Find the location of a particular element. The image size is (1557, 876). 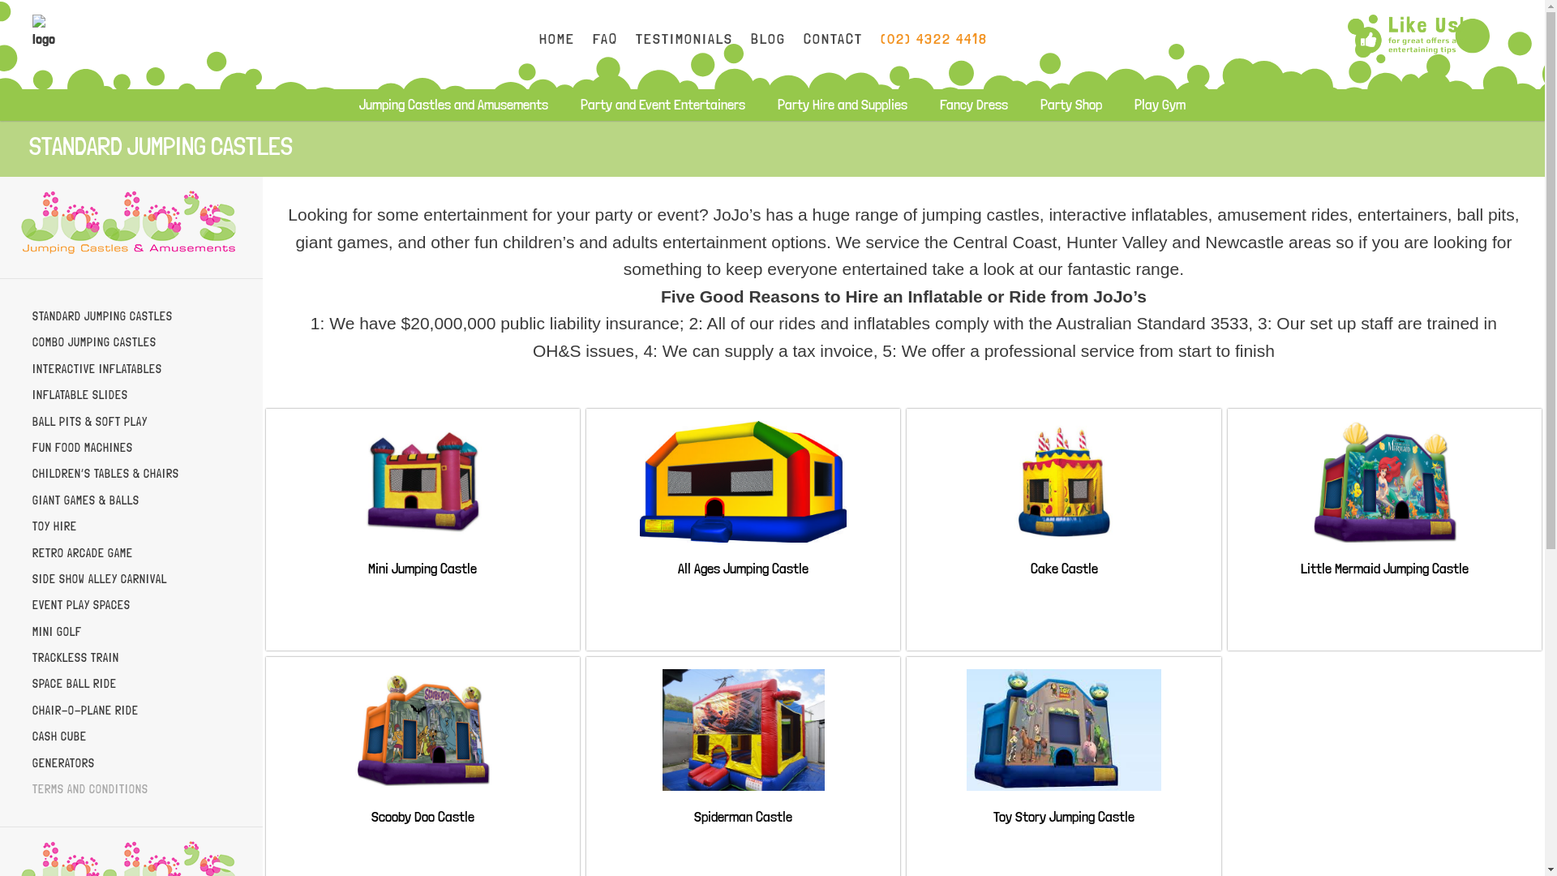

Party and Event Entertainers is located at coordinates (663, 104).